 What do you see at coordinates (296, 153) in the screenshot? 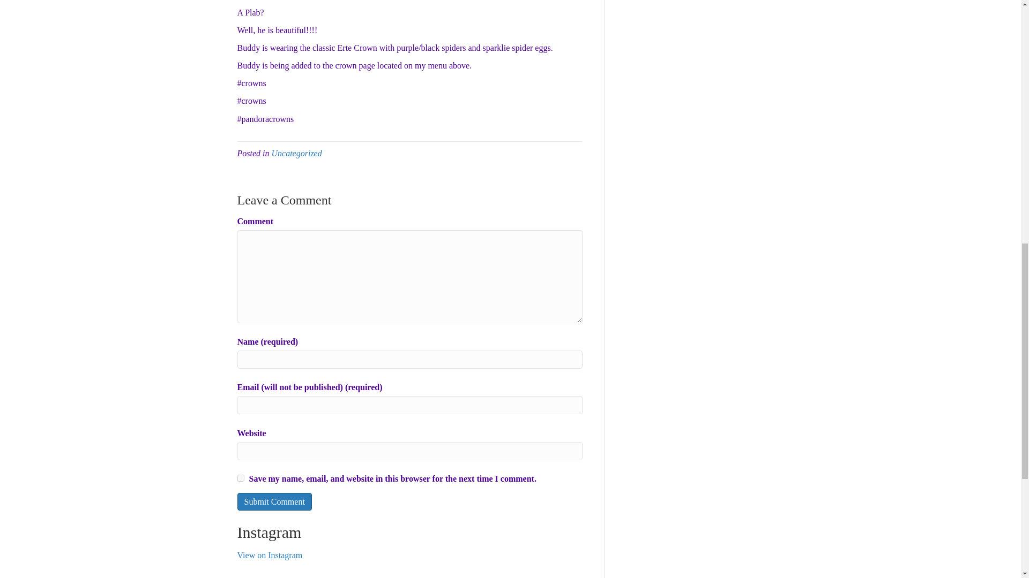
I see `Uncategorized` at bounding box center [296, 153].